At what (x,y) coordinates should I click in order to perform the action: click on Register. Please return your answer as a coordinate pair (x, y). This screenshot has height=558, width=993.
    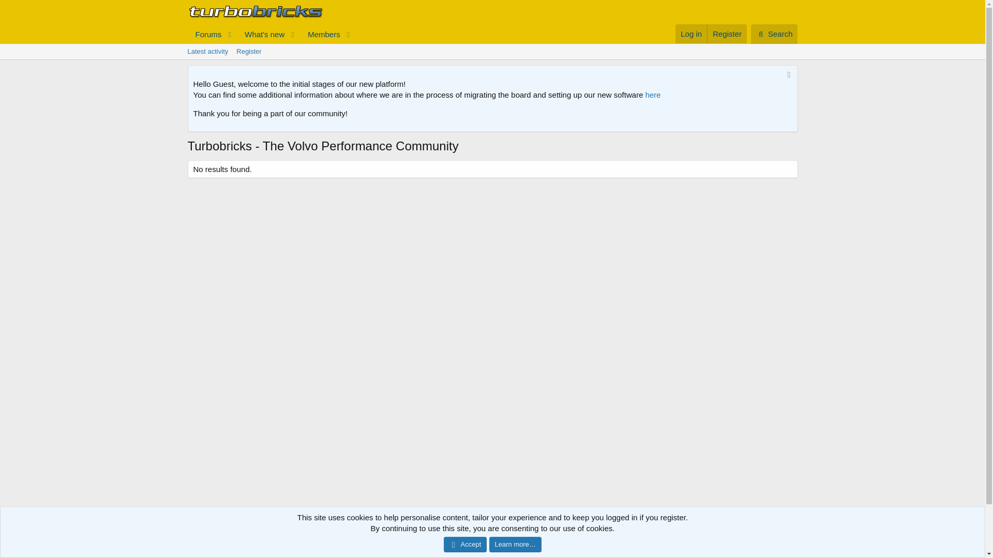
    Looking at the image, I should click on (661, 529).